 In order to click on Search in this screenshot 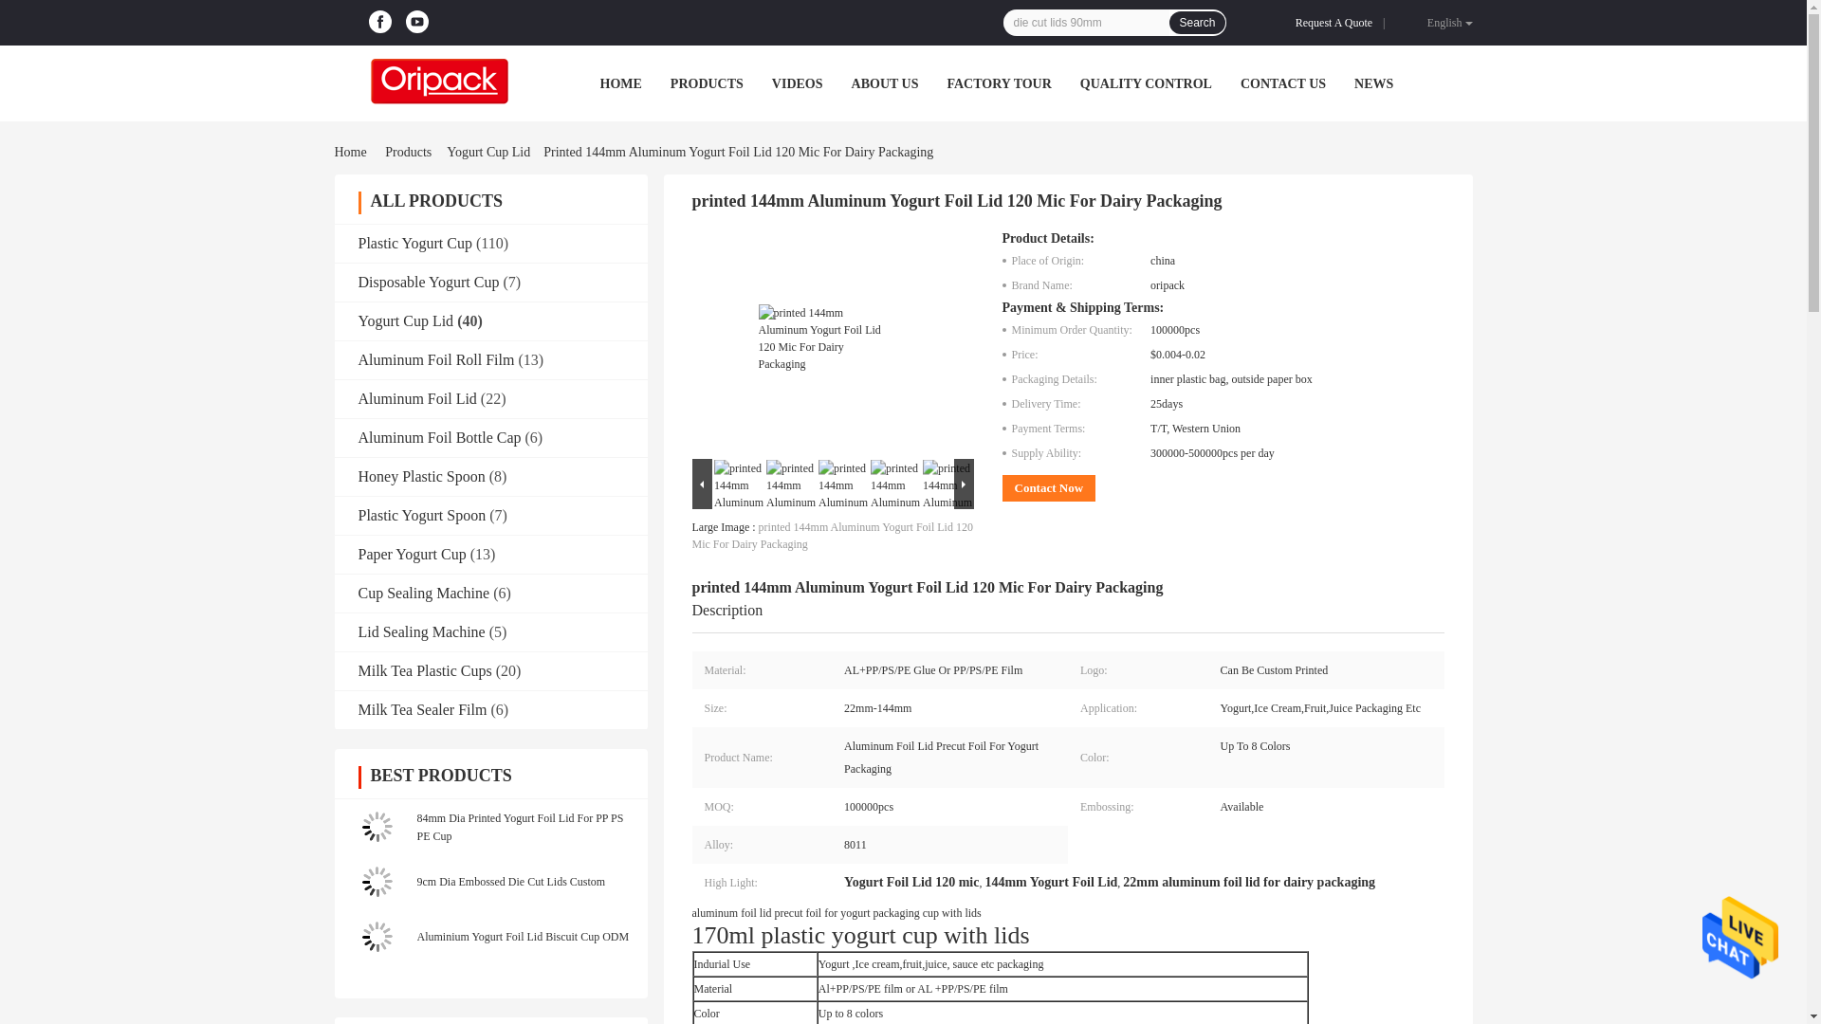, I will do `click(1196, 22)`.